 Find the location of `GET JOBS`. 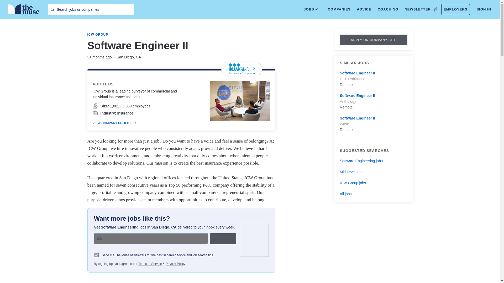

GET JOBS is located at coordinates (223, 238).